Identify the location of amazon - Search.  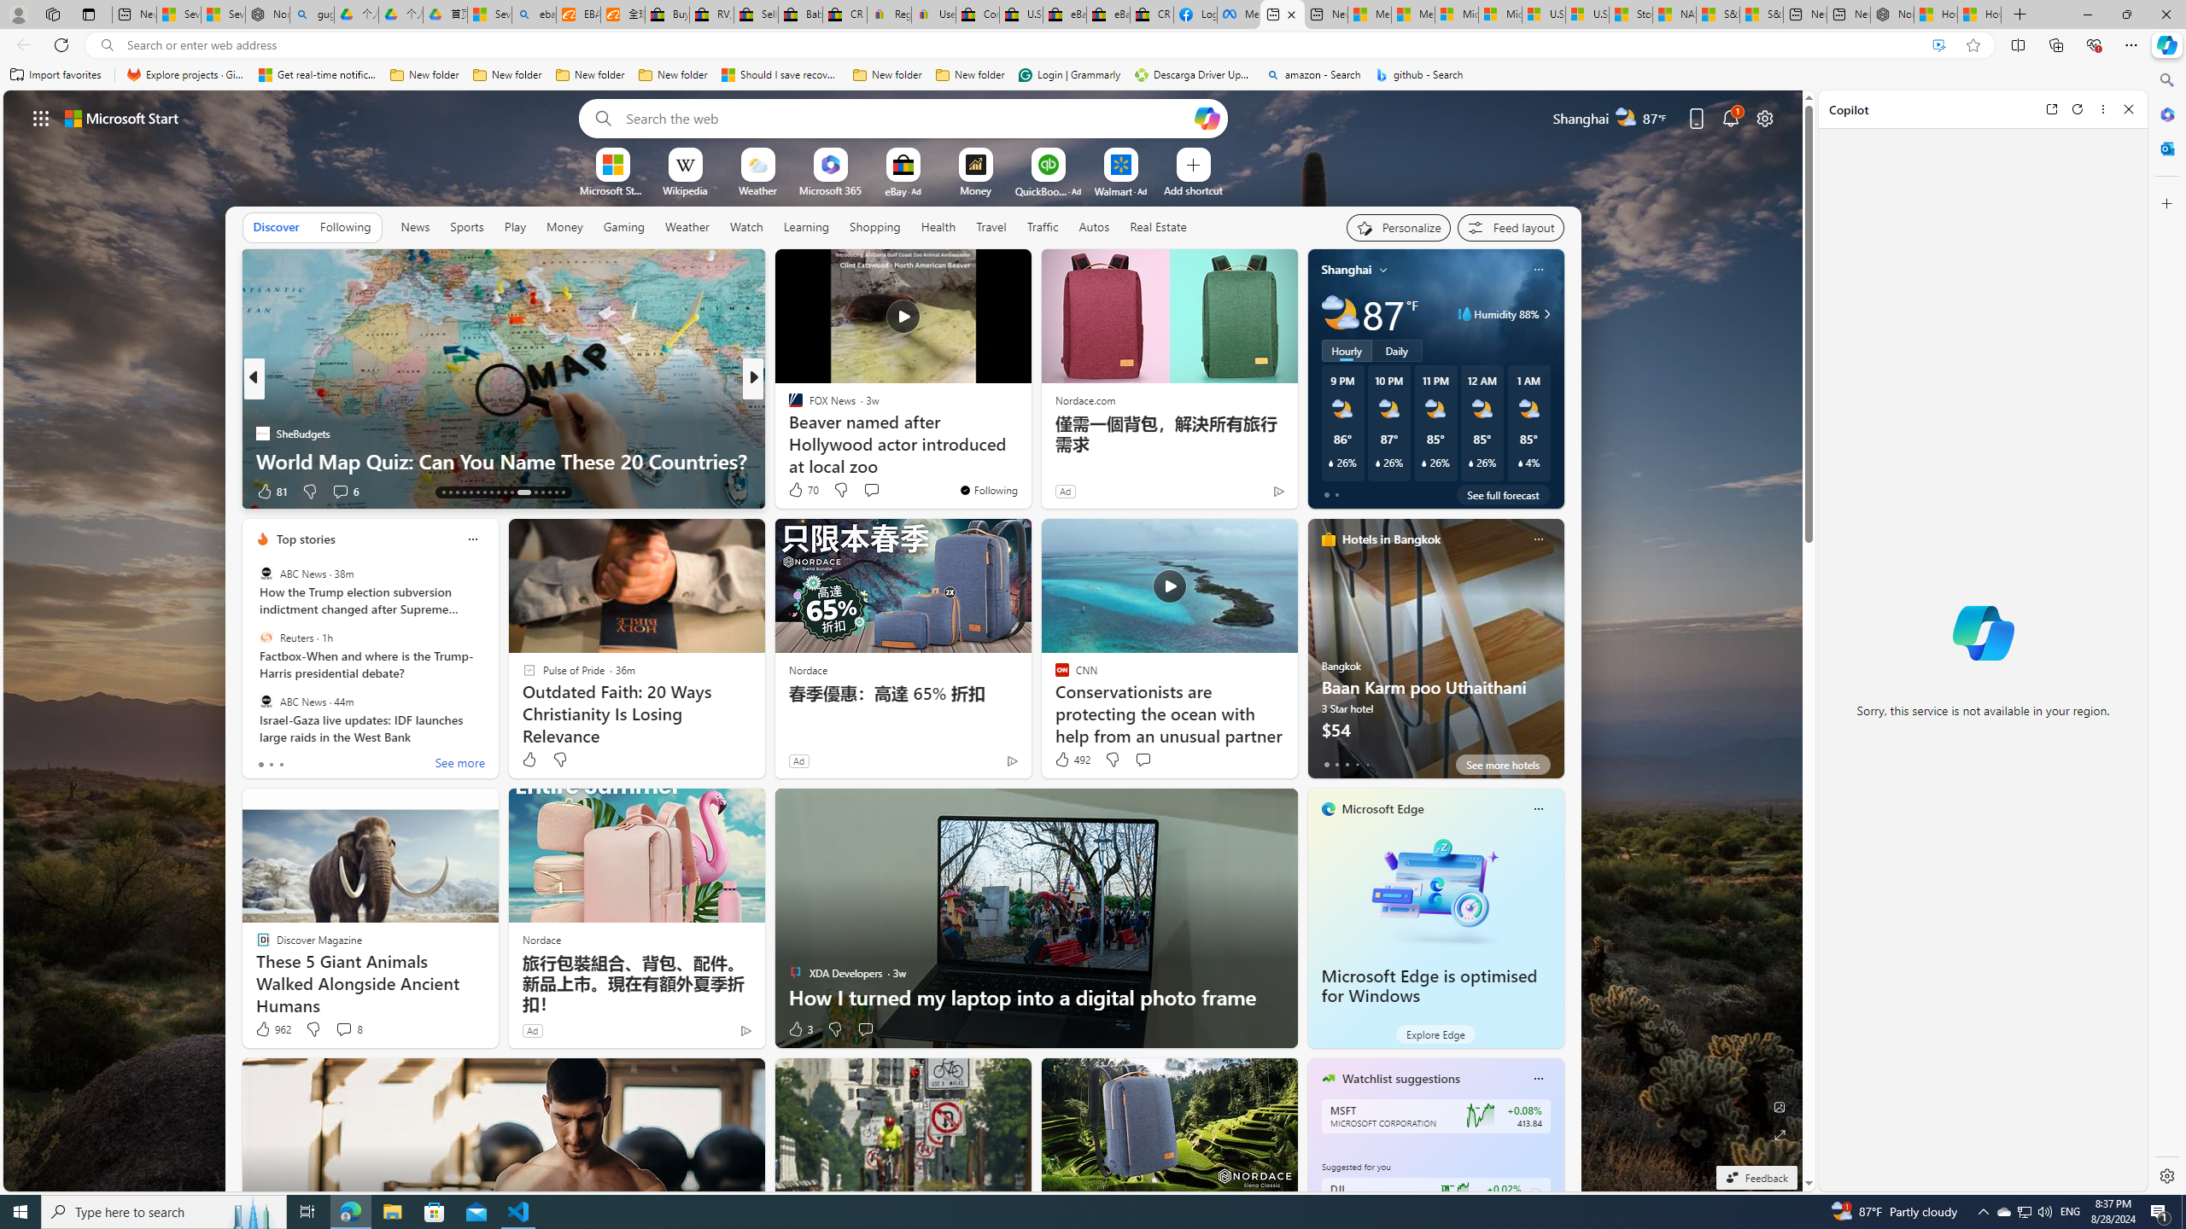
(1313, 75).